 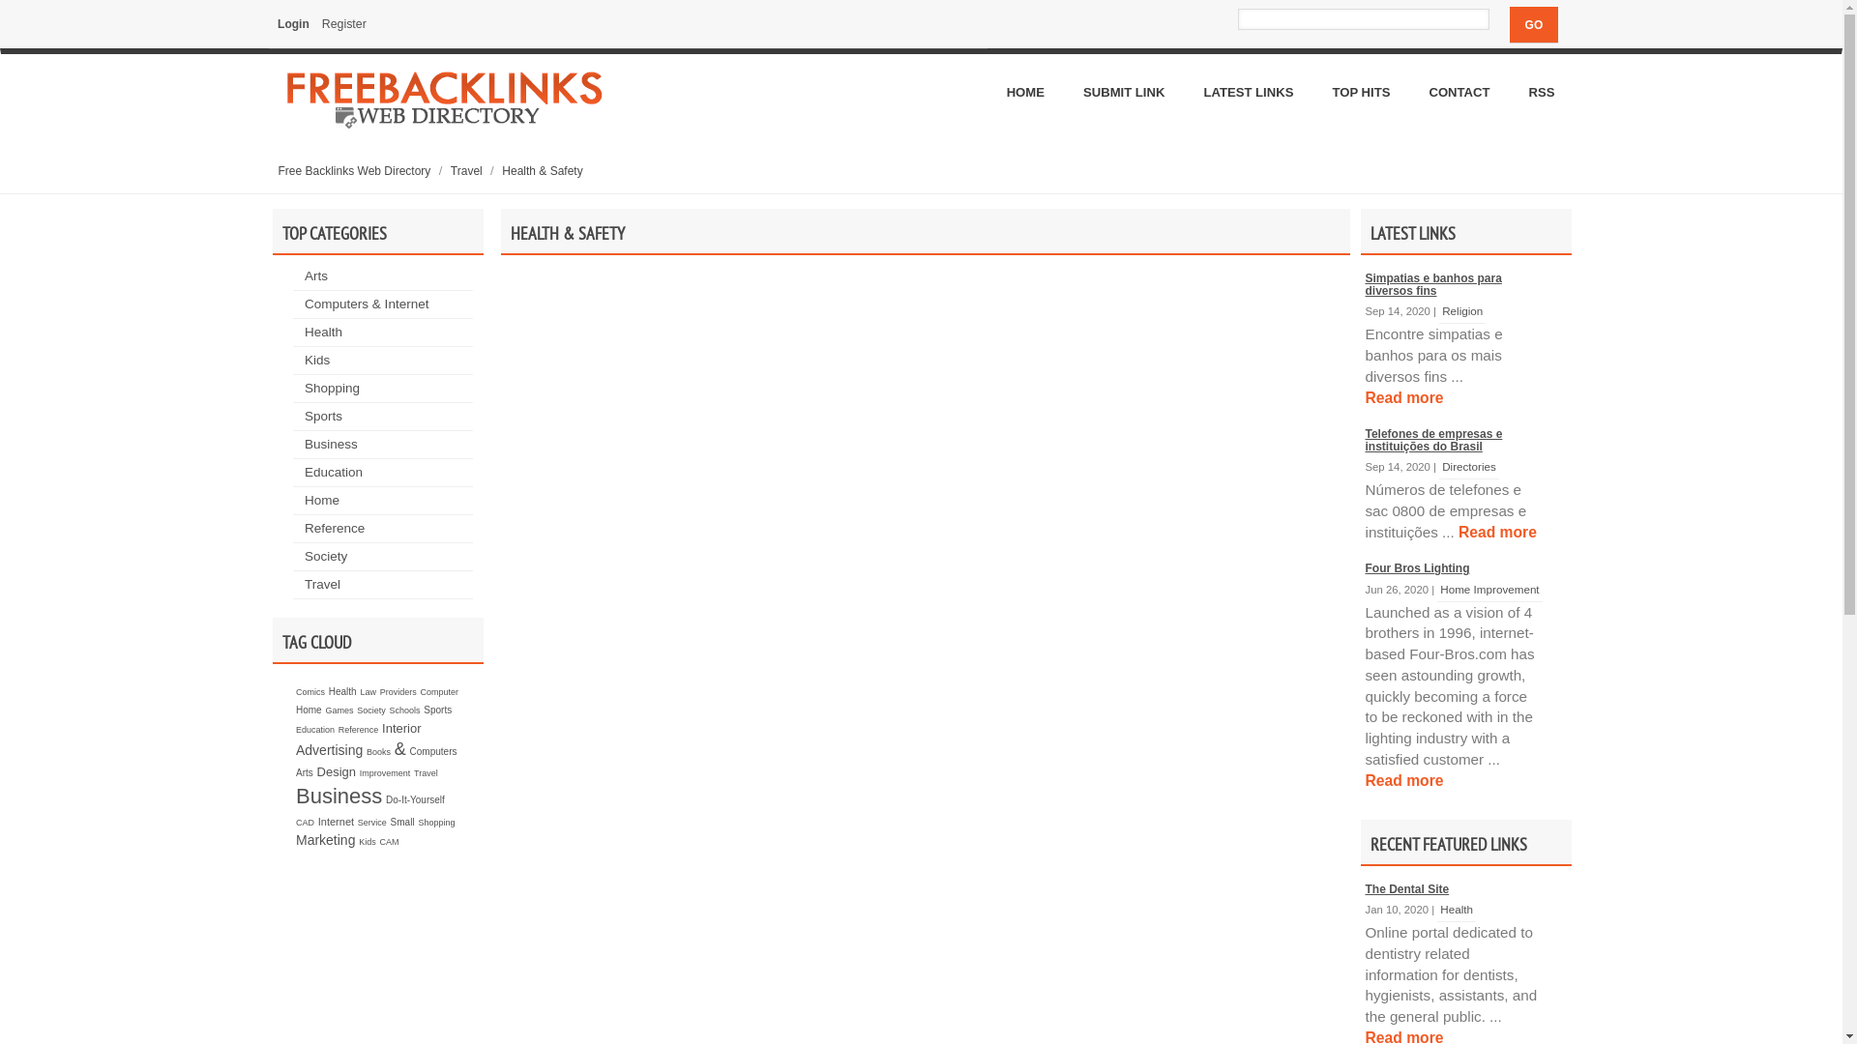 What do you see at coordinates (316, 276) in the screenshot?
I see `Arts` at bounding box center [316, 276].